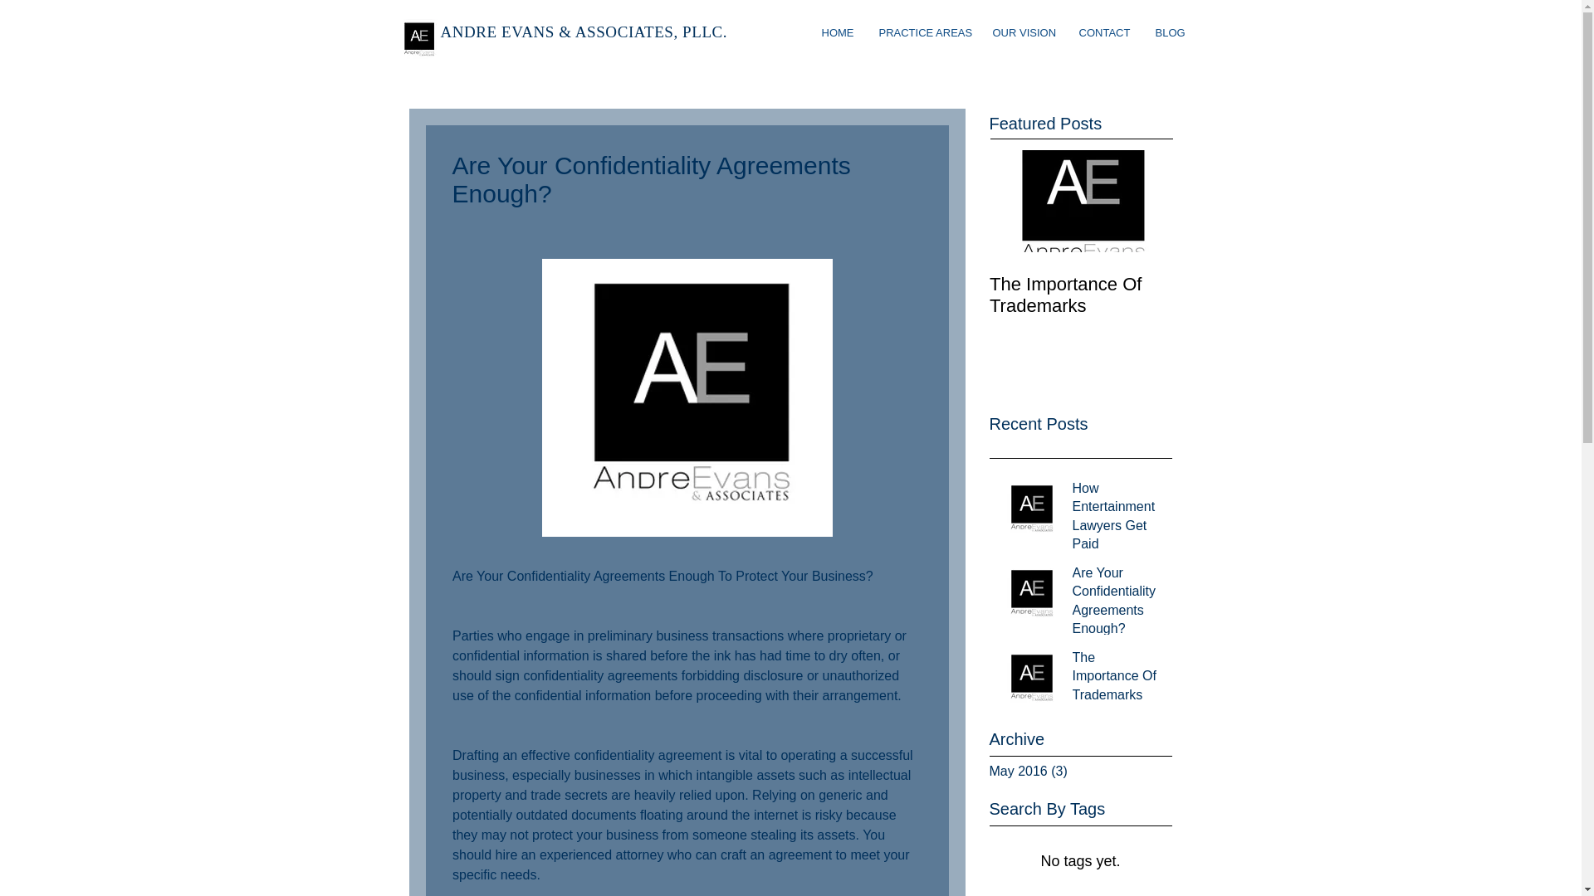 This screenshot has height=896, width=1594. Describe the element at coordinates (1117, 519) in the screenshot. I see `How Entertainment Lawyers Get Paid` at that location.